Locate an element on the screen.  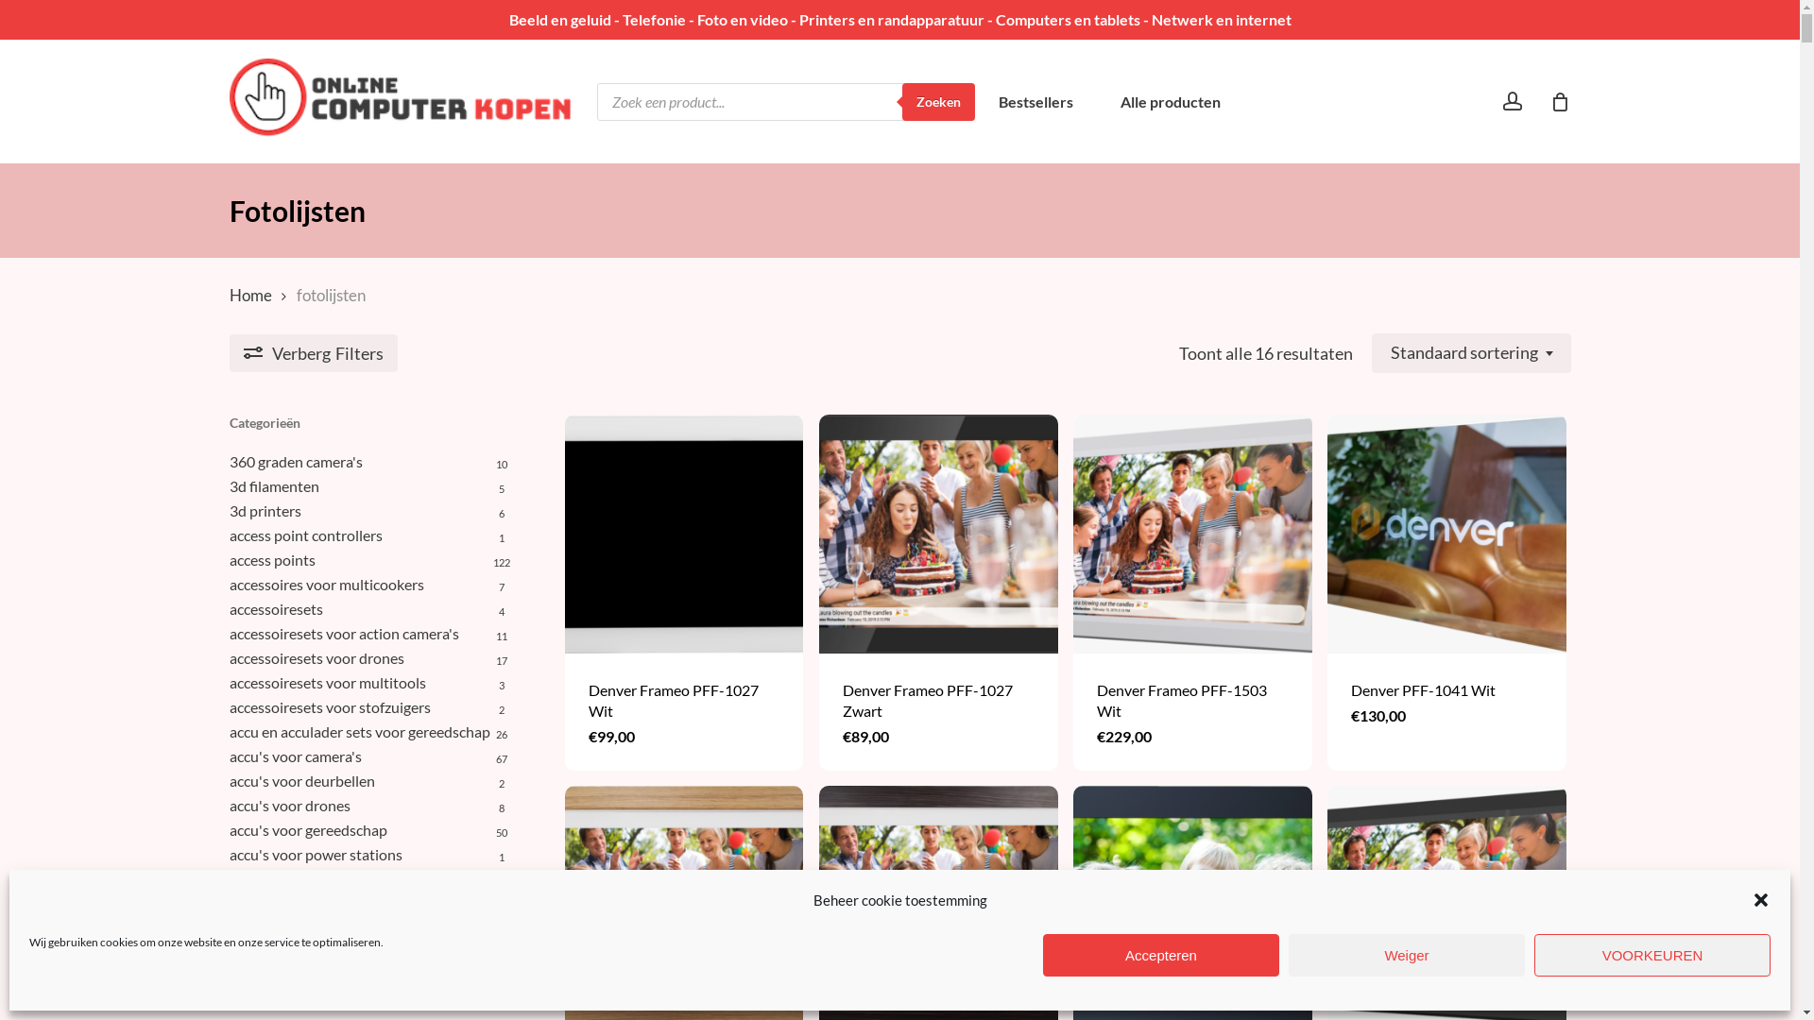
Bestsellers is located at coordinates (1035, 102).